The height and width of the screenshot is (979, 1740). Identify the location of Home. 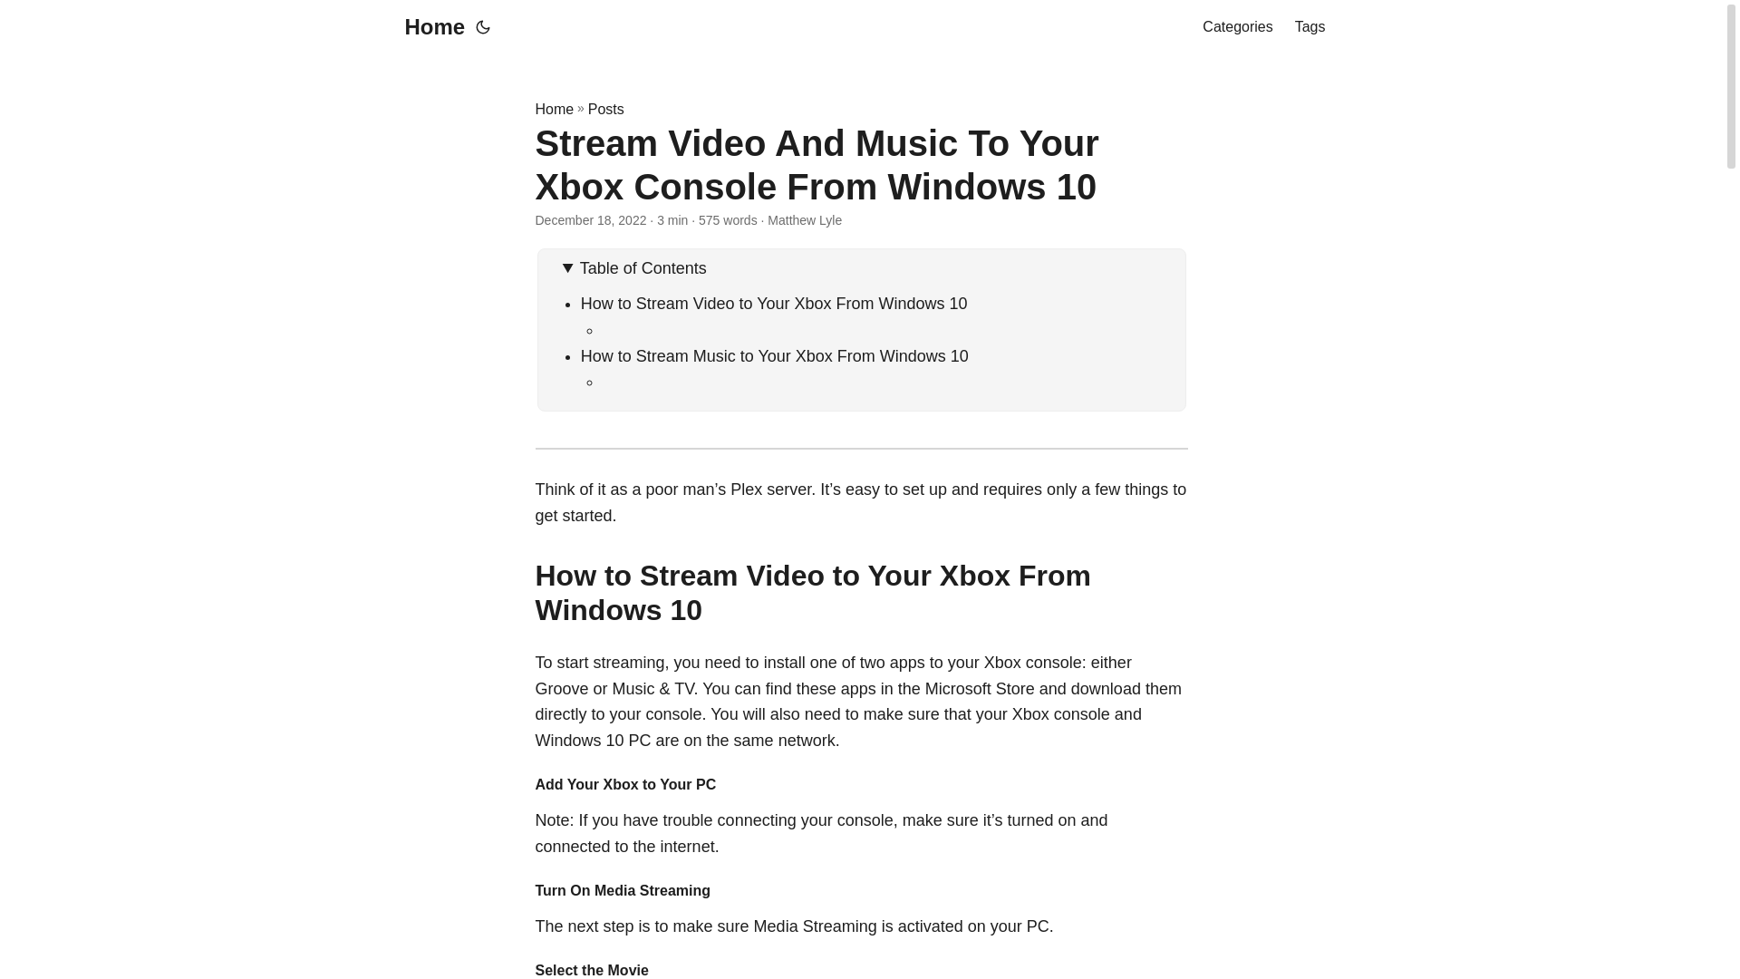
(430, 27).